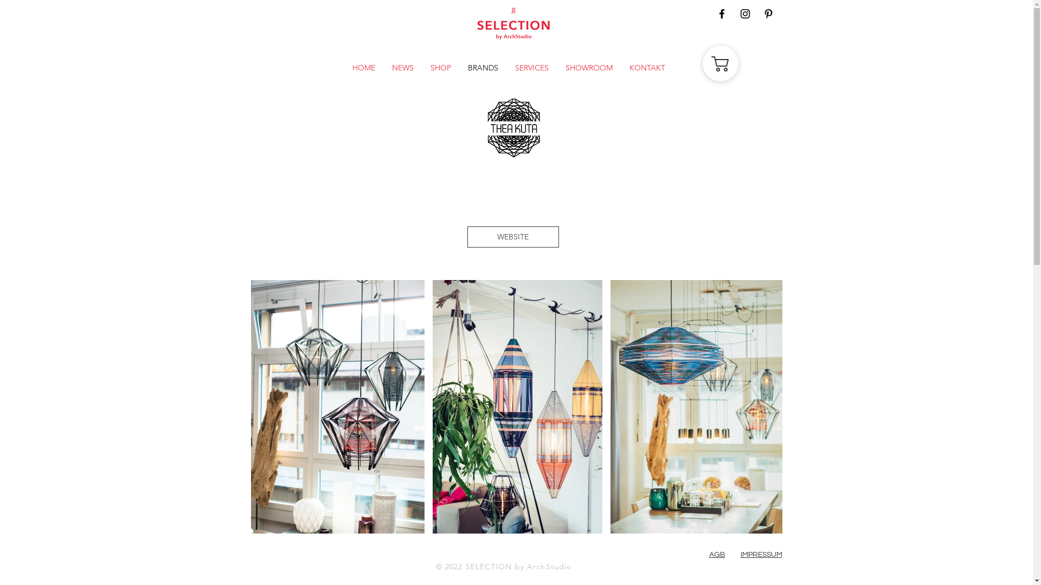 Image resolution: width=1041 pixels, height=585 pixels. I want to click on WEBSITE, so click(513, 237).